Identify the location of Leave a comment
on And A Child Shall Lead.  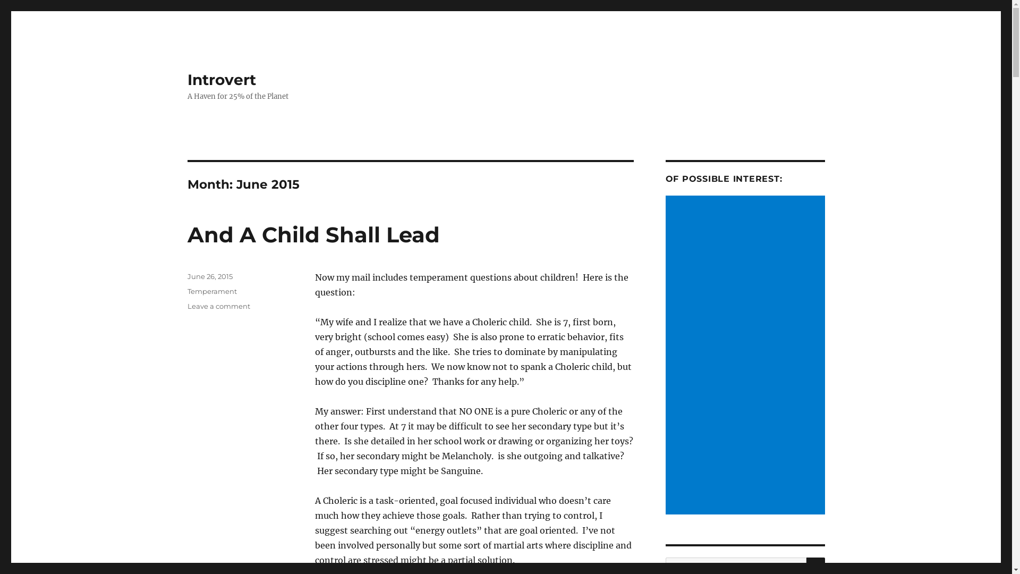
(218, 306).